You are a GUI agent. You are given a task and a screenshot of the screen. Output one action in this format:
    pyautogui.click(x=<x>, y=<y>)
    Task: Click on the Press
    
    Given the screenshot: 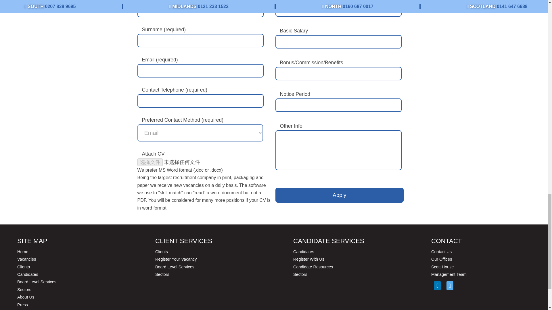 What is the action you would take?
    pyautogui.click(x=22, y=305)
    